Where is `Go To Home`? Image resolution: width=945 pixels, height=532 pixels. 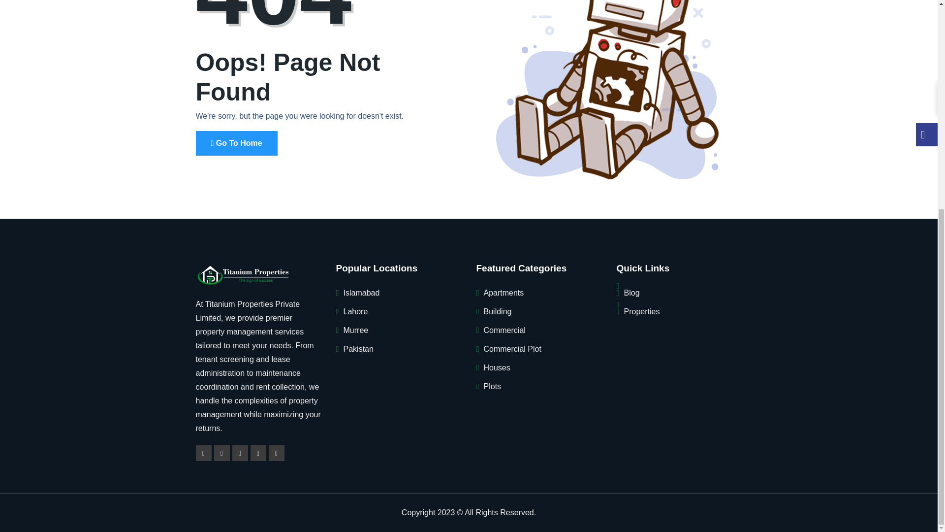 Go To Home is located at coordinates (236, 143).